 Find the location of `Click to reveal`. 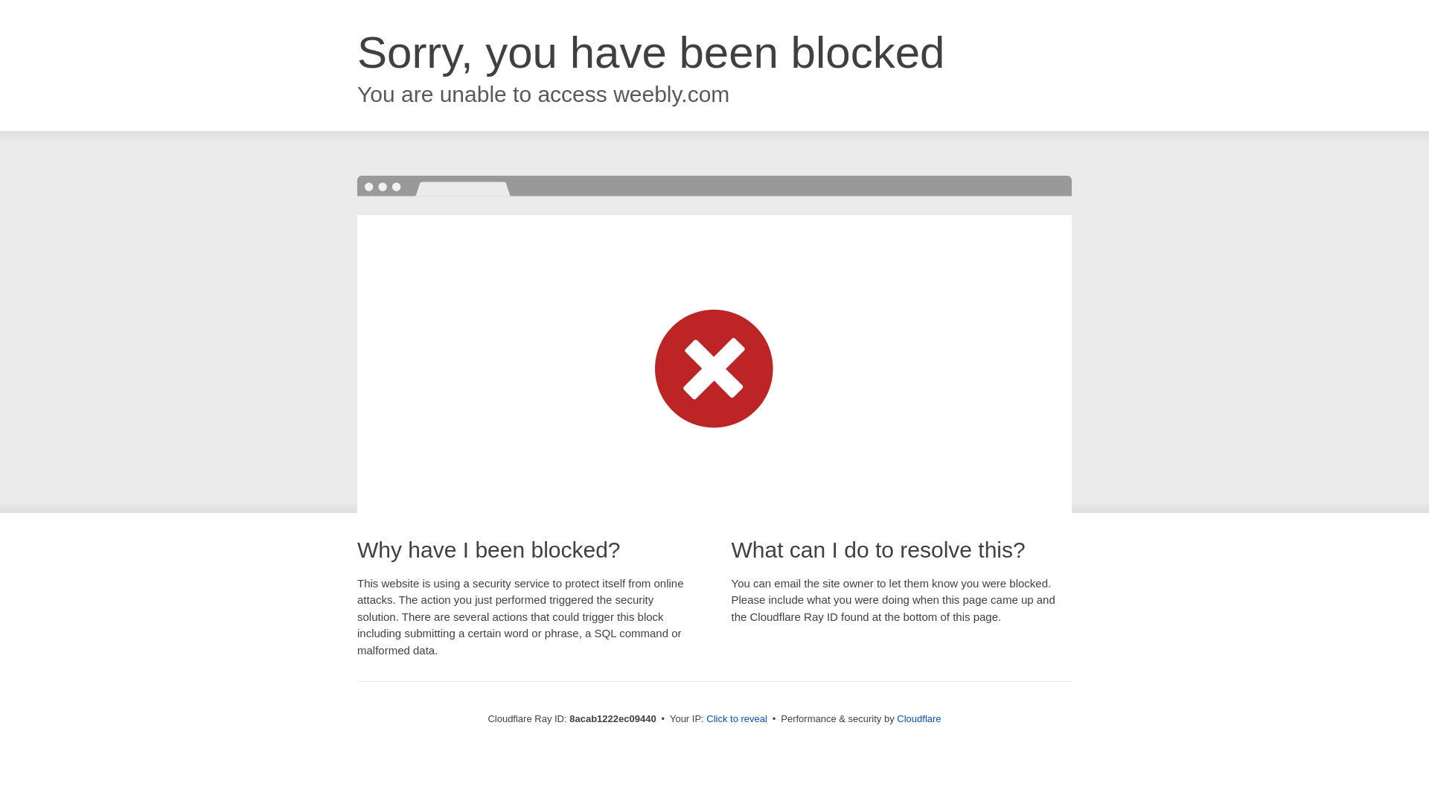

Click to reveal is located at coordinates (737, 719).